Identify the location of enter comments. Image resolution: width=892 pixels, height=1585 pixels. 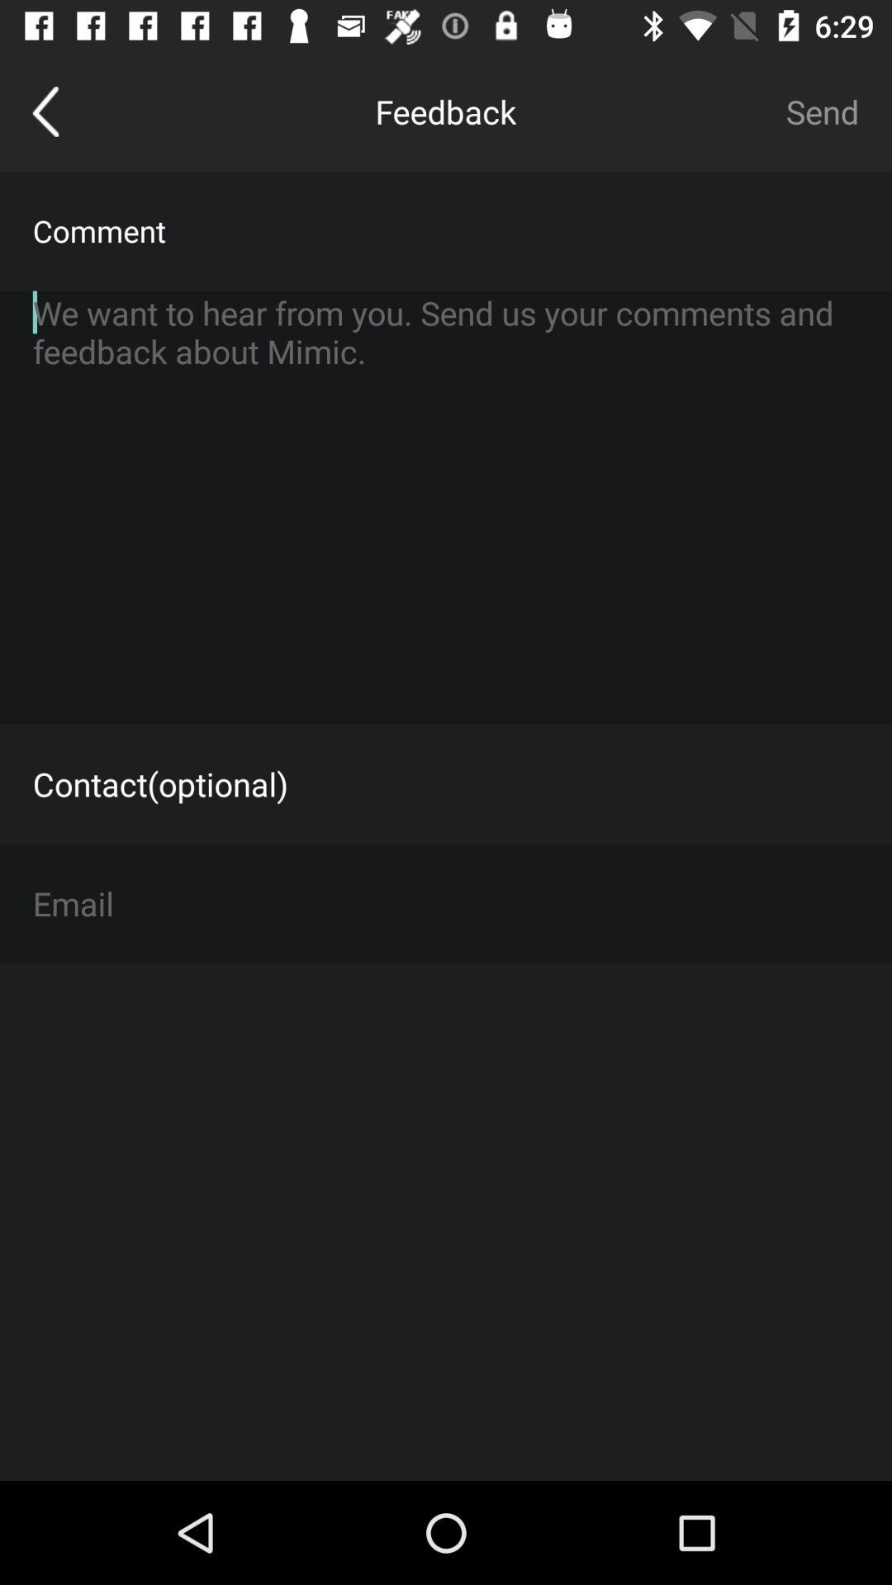
(446, 507).